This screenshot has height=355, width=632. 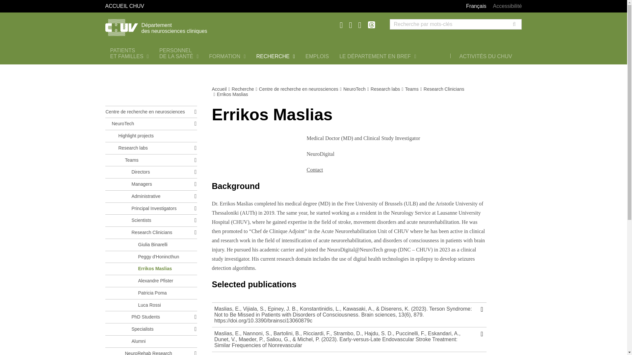 What do you see at coordinates (171, 6) in the screenshot?
I see `ACCUEIL CHUV` at bounding box center [171, 6].